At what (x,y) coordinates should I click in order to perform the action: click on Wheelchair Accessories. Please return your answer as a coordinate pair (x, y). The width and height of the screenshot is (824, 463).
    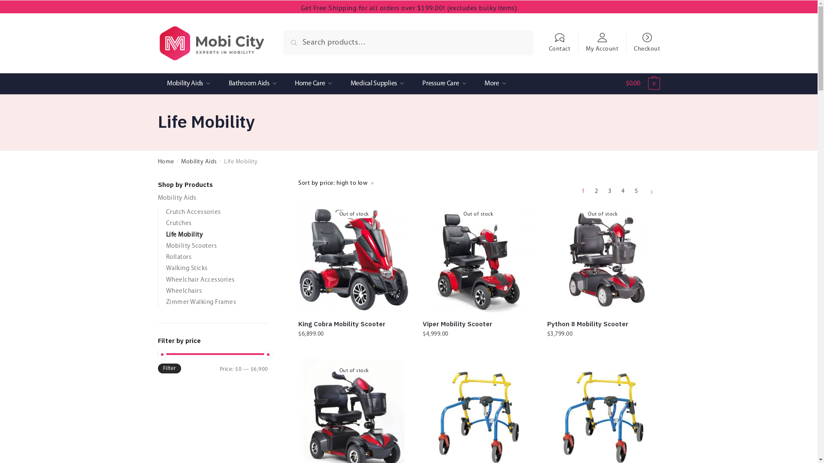
    Looking at the image, I should click on (200, 280).